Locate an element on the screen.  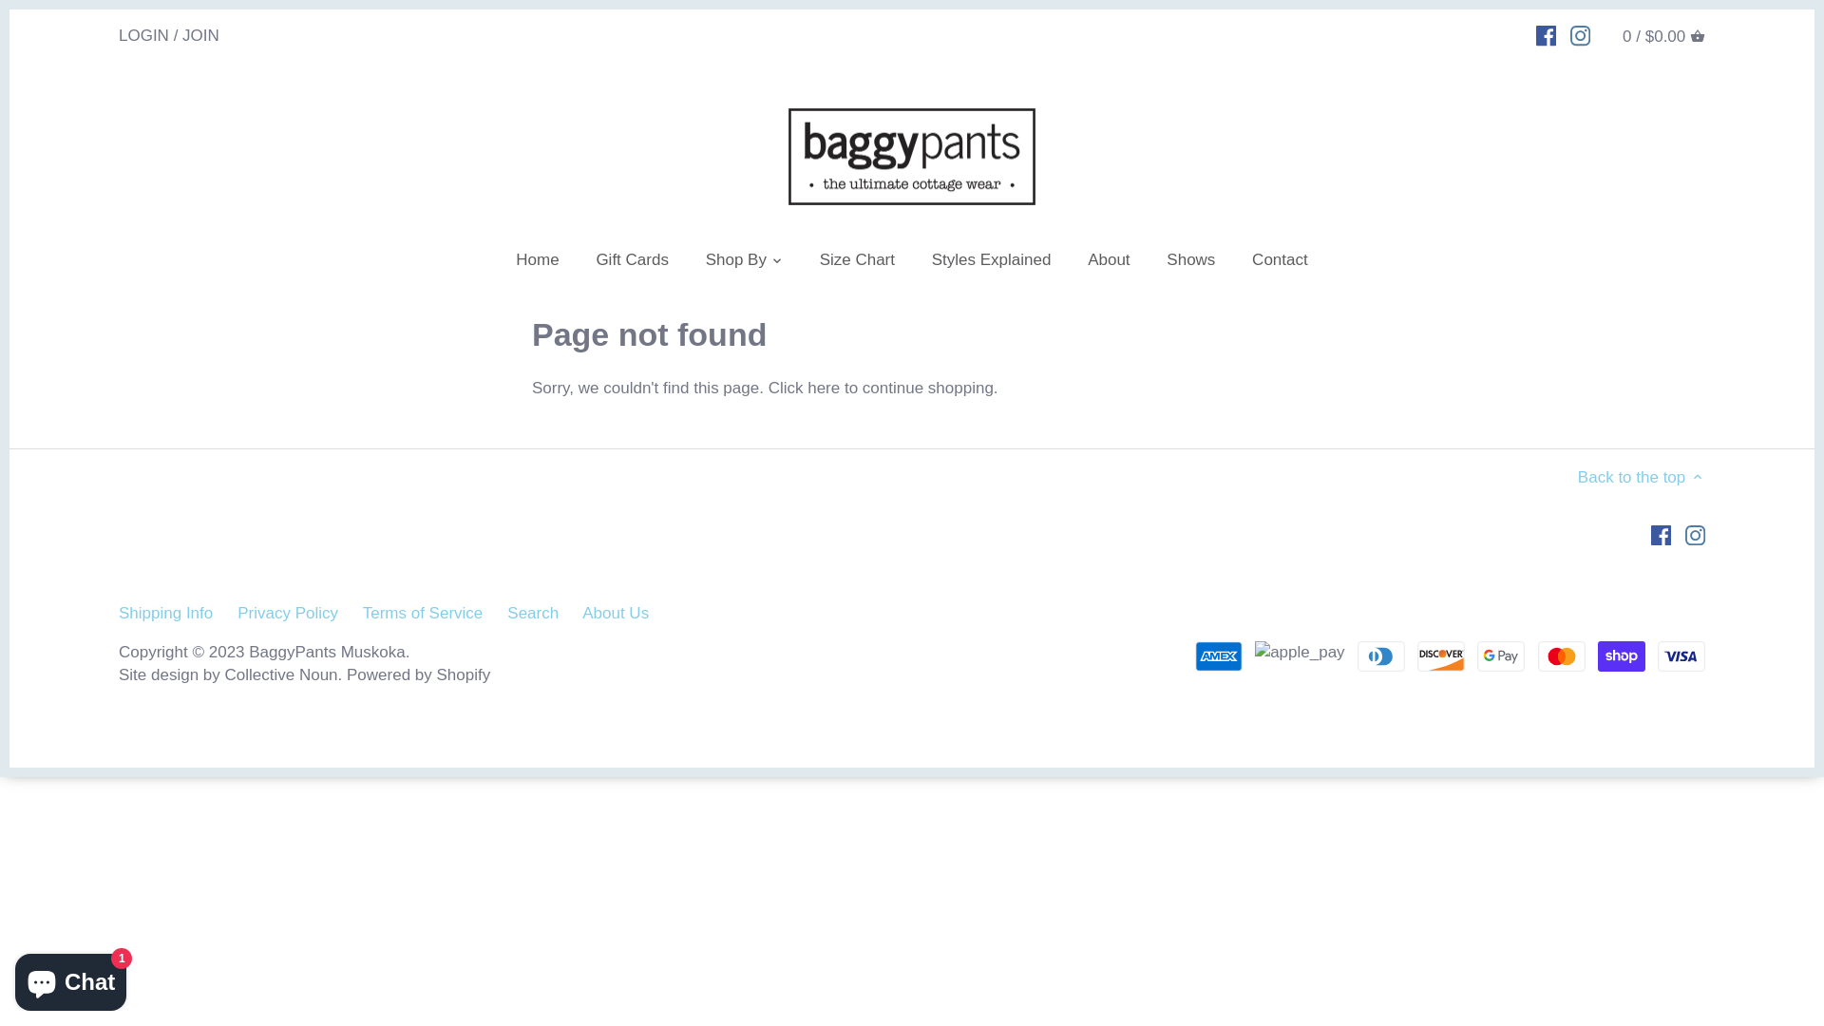
FACEBOOK is located at coordinates (1547, 35).